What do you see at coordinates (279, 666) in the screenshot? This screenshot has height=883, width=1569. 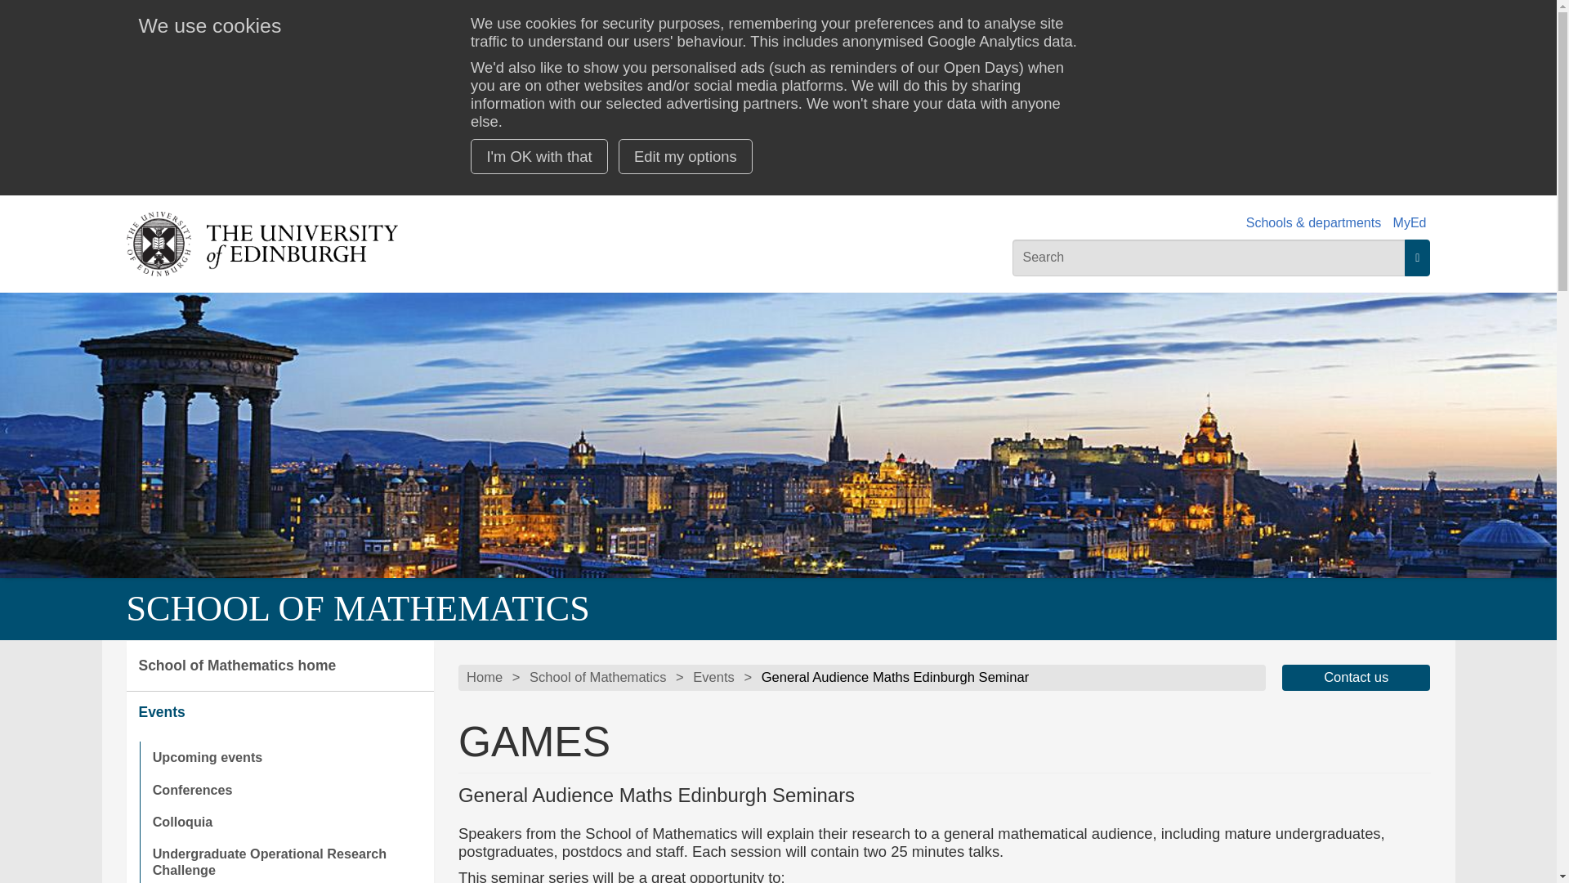 I see `School of Mathematics home` at bounding box center [279, 666].